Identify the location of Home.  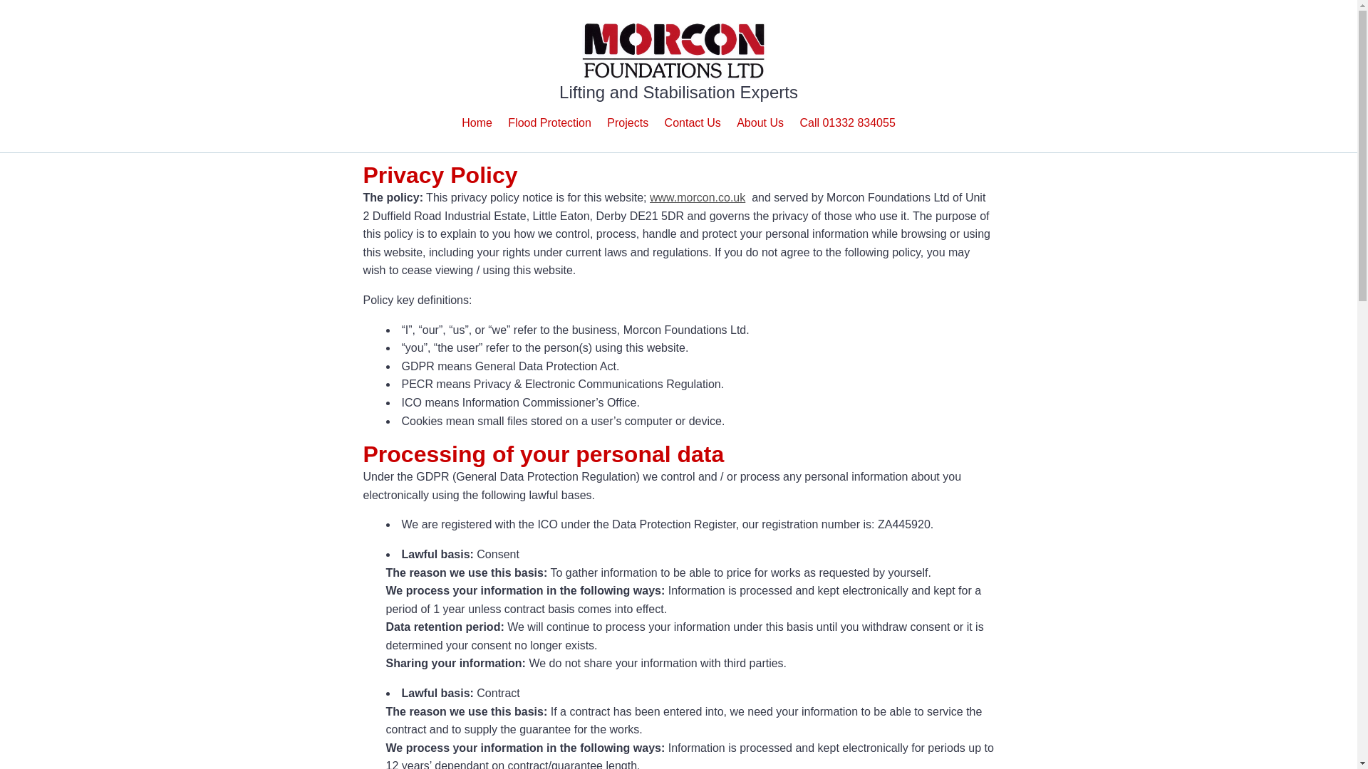
(477, 124).